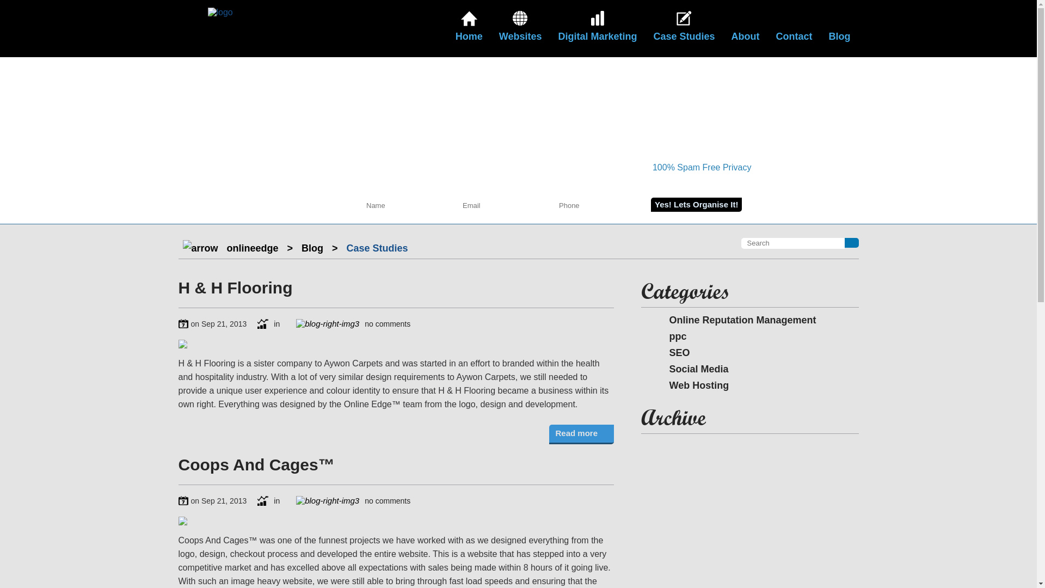 The height and width of the screenshot is (588, 1045). Describe the element at coordinates (220, 13) in the screenshot. I see `logo` at that location.